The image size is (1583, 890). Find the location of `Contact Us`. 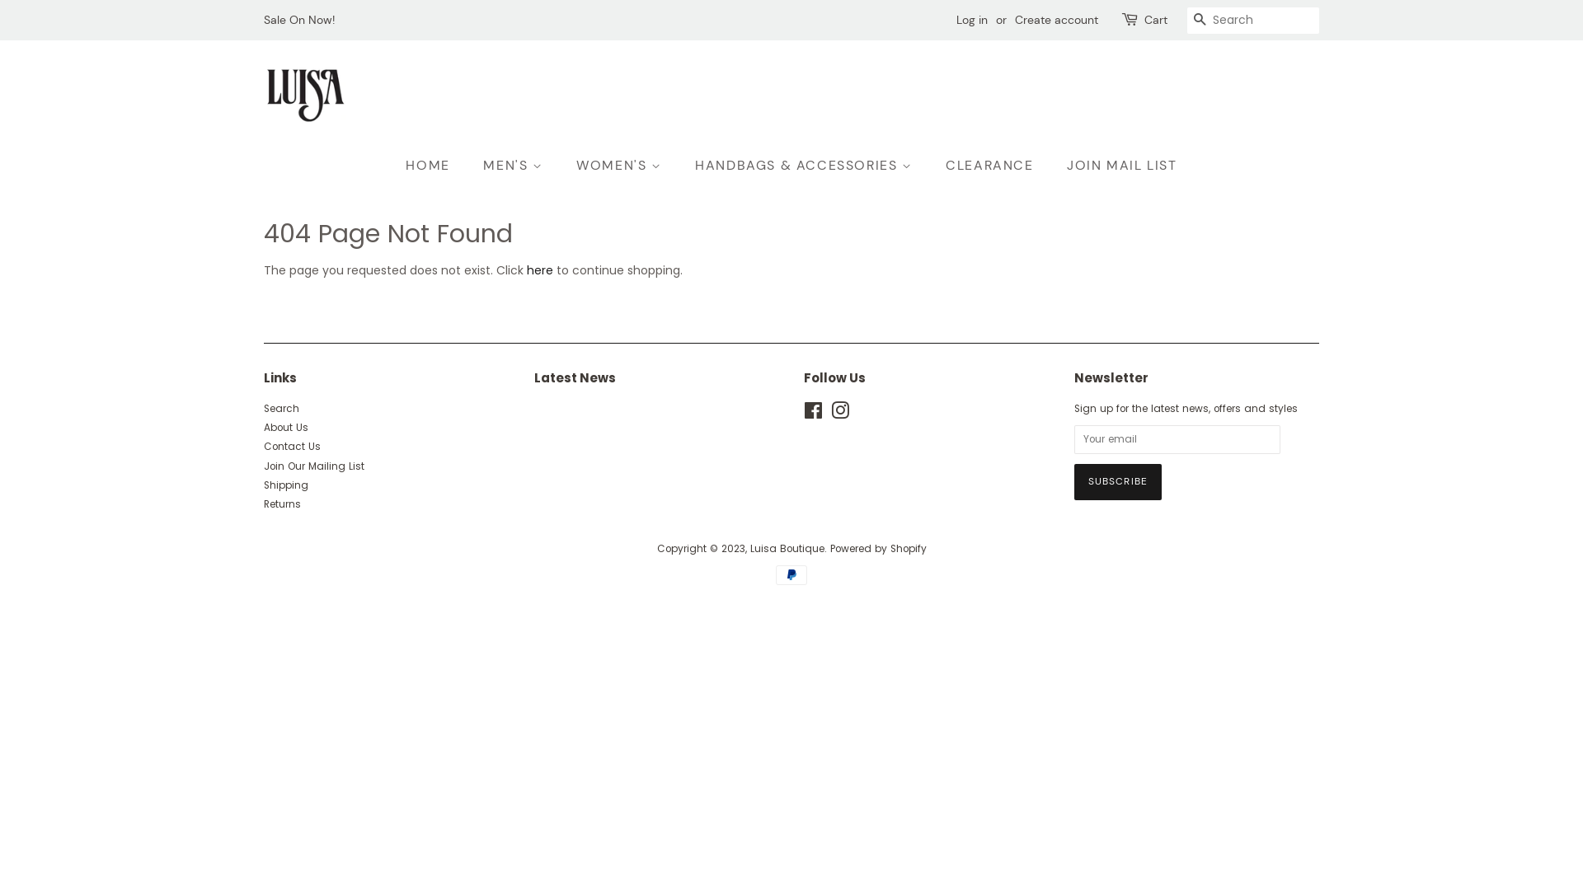

Contact Us is located at coordinates (292, 447).